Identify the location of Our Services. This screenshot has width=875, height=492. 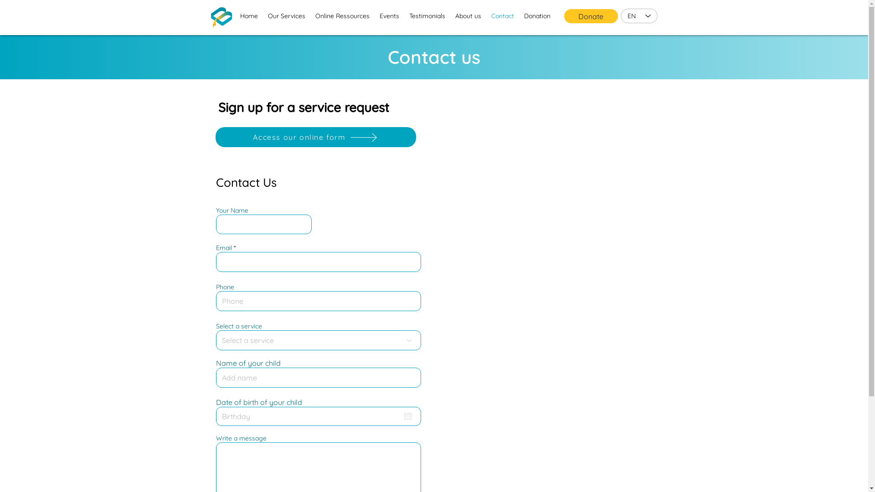
(286, 16).